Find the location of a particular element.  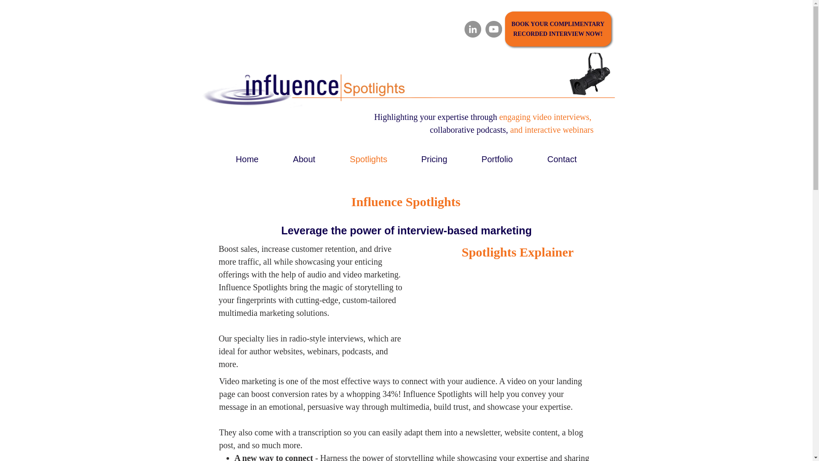

Spotlights is located at coordinates (369, 159).